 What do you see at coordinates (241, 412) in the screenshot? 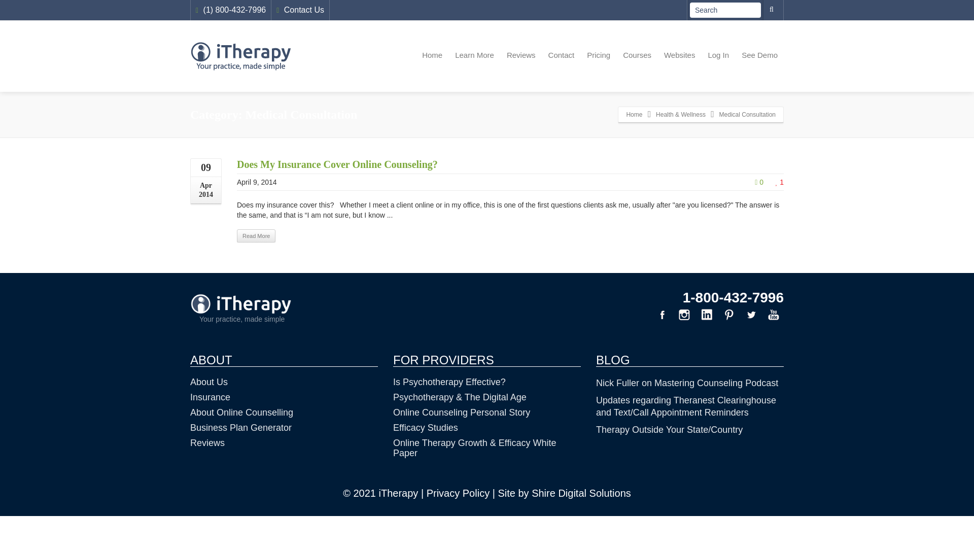
I see `About Online Counselling` at bounding box center [241, 412].